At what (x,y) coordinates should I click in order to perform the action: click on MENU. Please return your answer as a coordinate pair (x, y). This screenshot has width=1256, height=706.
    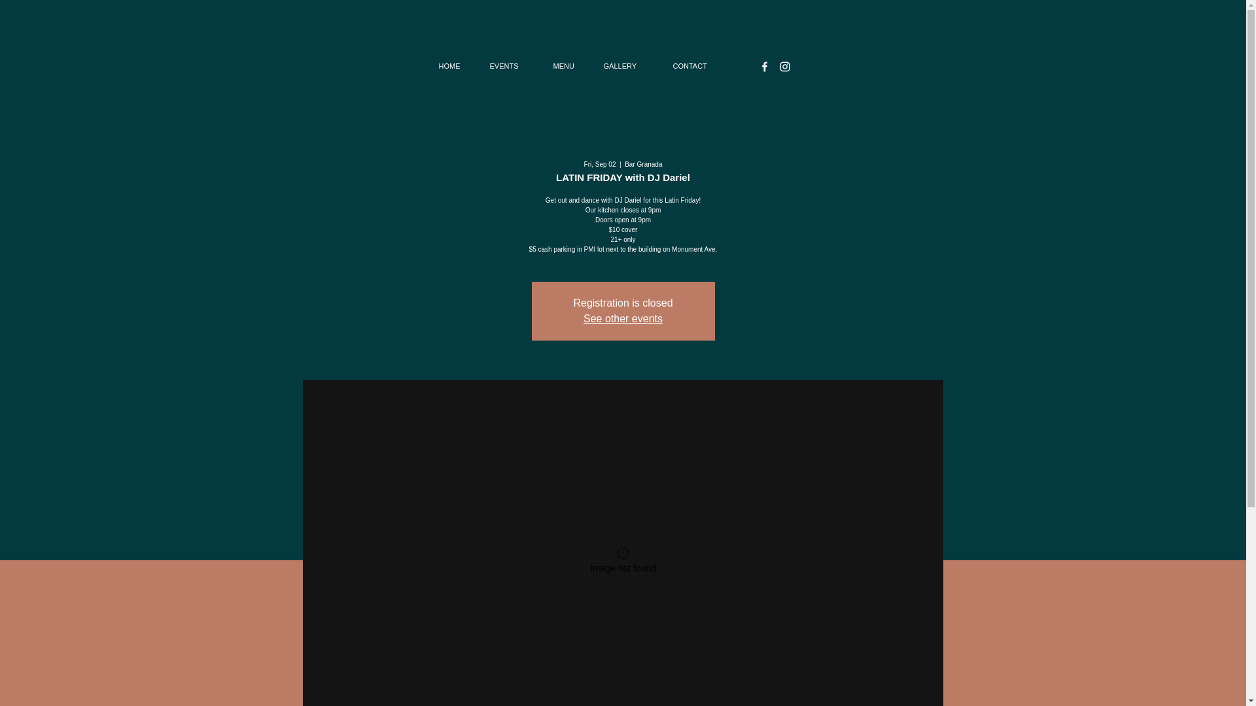
    Looking at the image, I should click on (568, 65).